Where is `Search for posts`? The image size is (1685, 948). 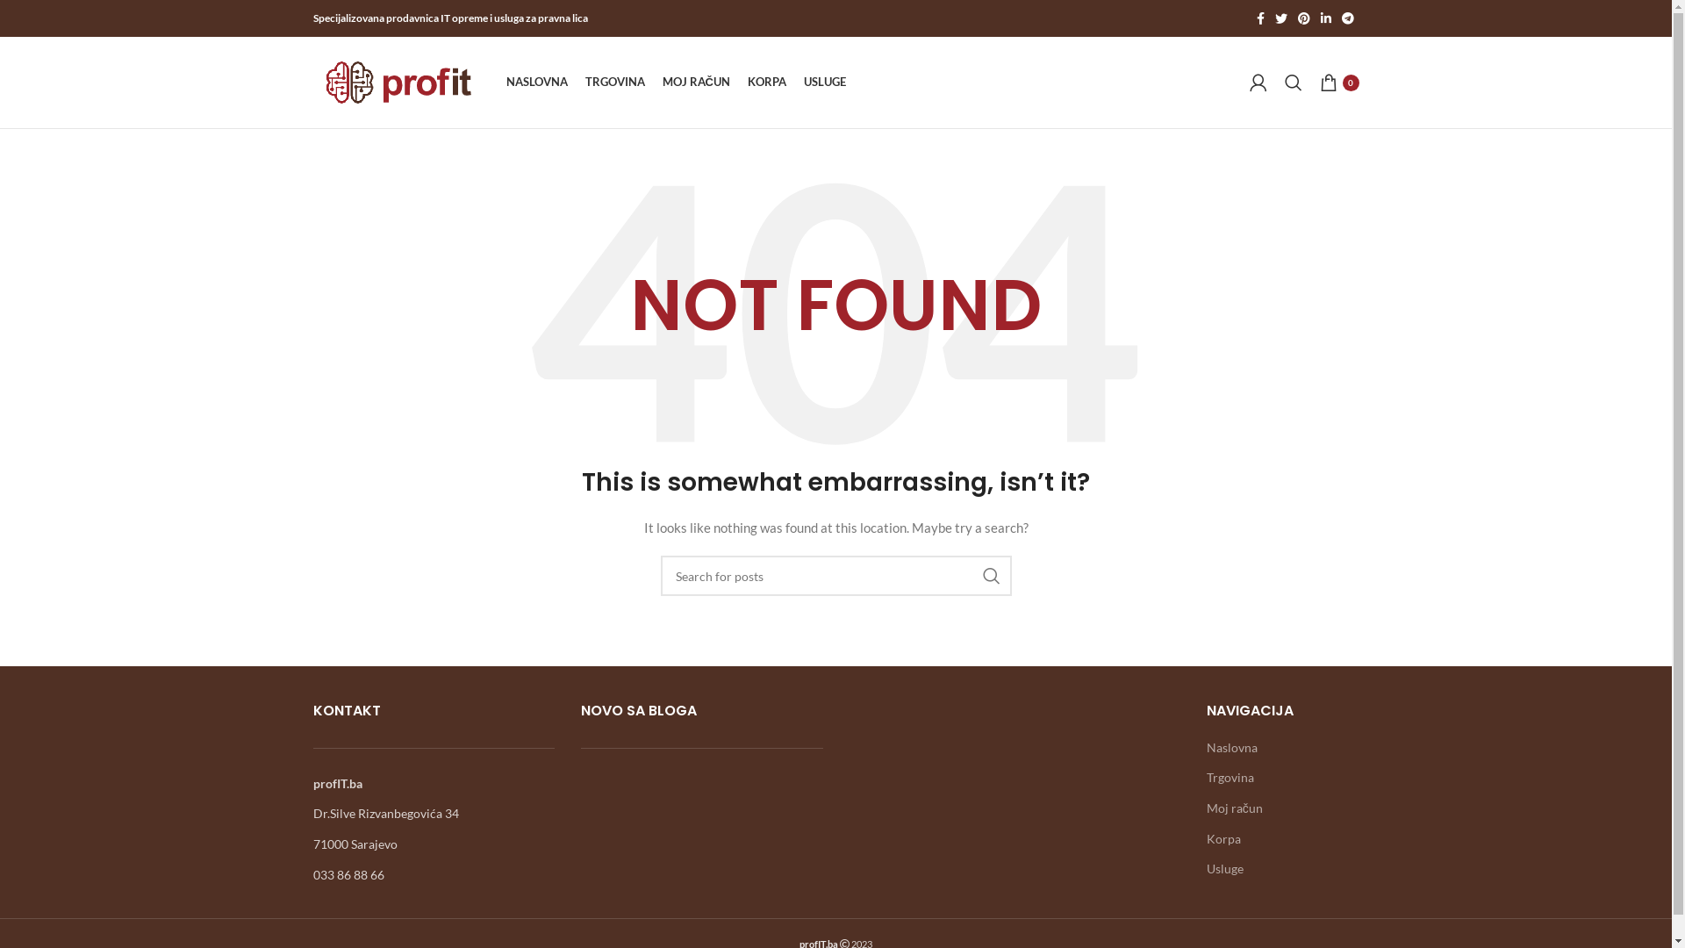
Search for posts is located at coordinates (835, 576).